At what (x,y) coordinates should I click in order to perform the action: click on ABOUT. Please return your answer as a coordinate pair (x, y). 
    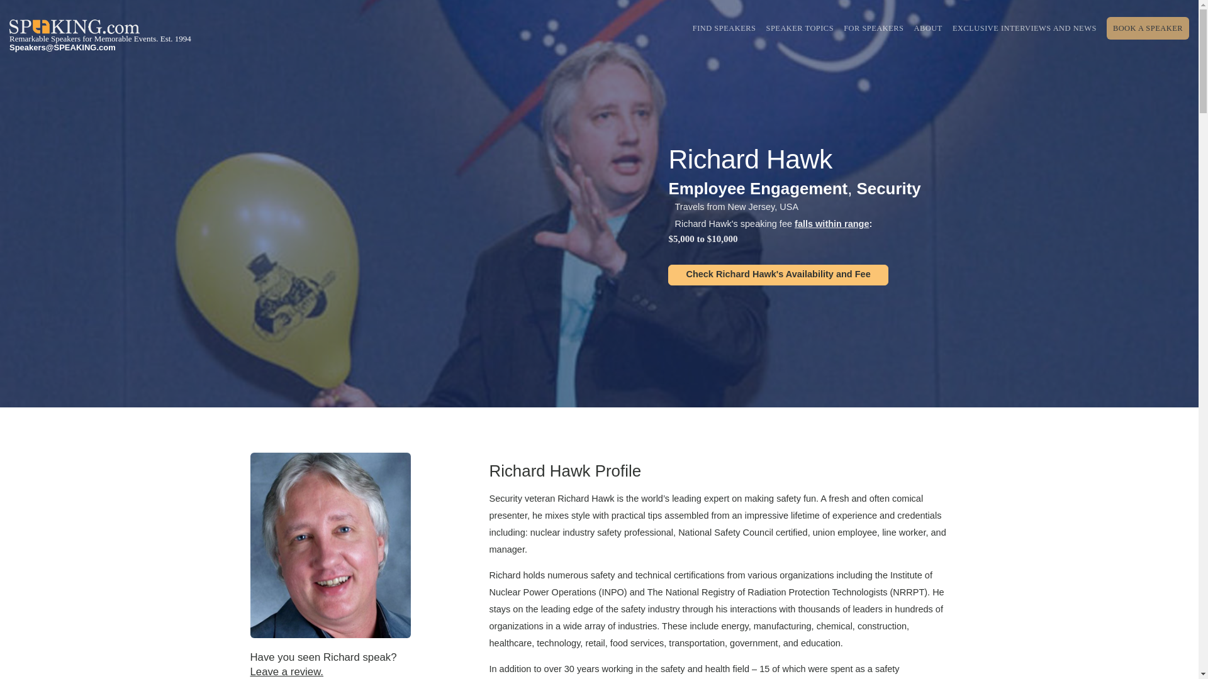
    Looking at the image, I should click on (928, 28).